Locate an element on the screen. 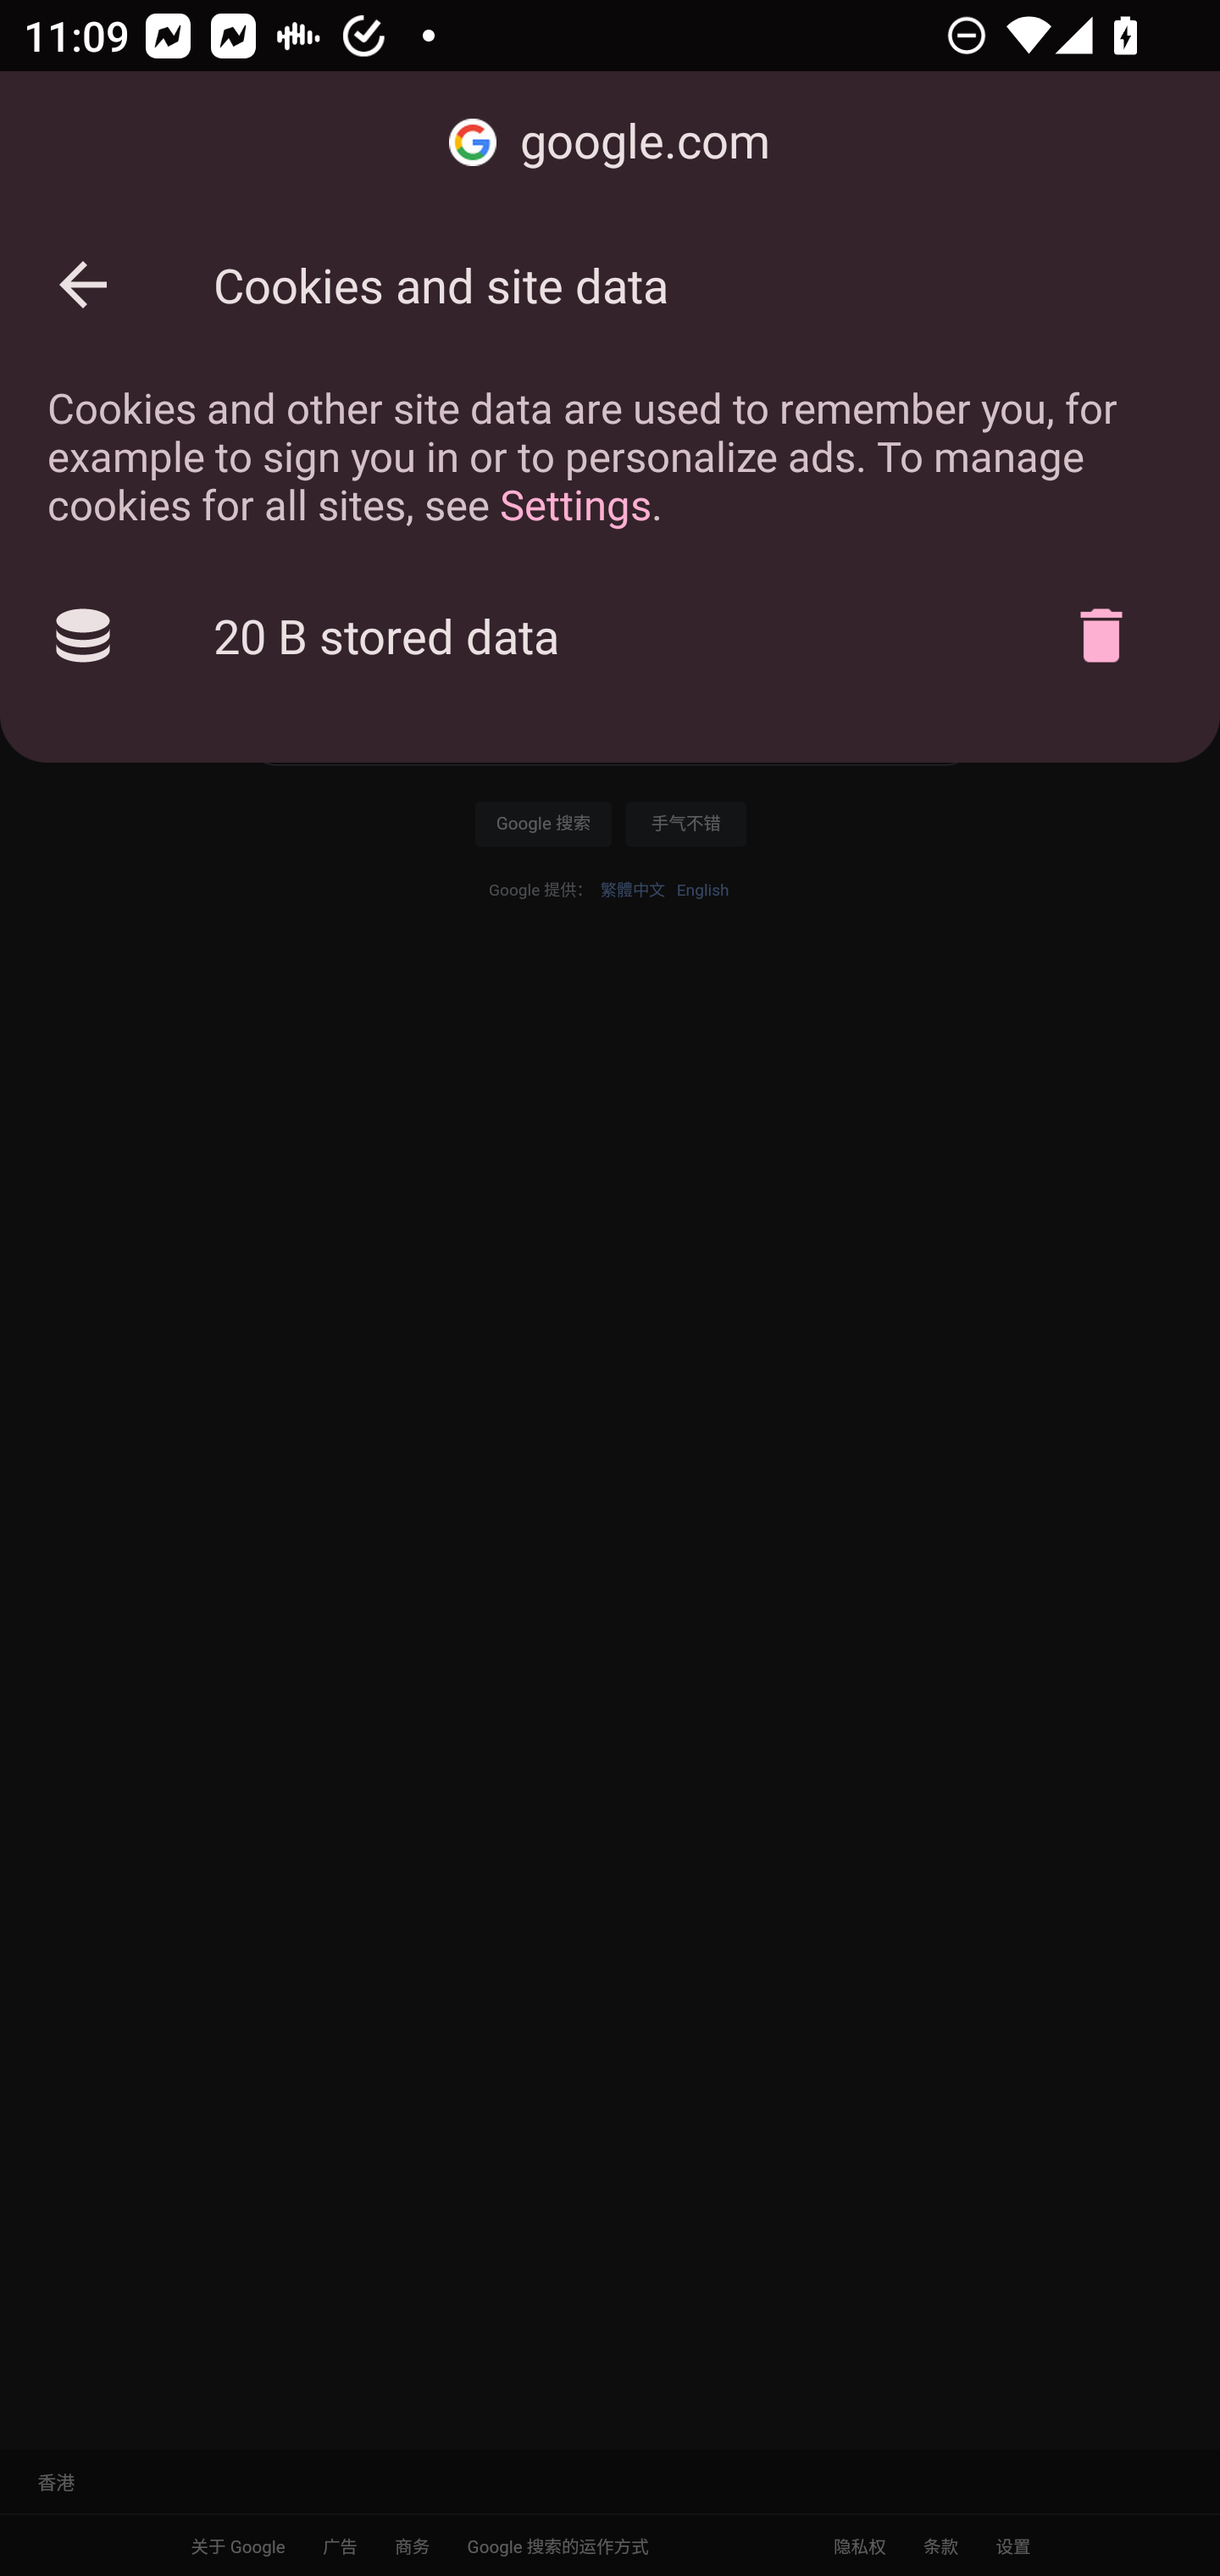 The width and height of the screenshot is (1220, 2576). Back is located at coordinates (83, 285).